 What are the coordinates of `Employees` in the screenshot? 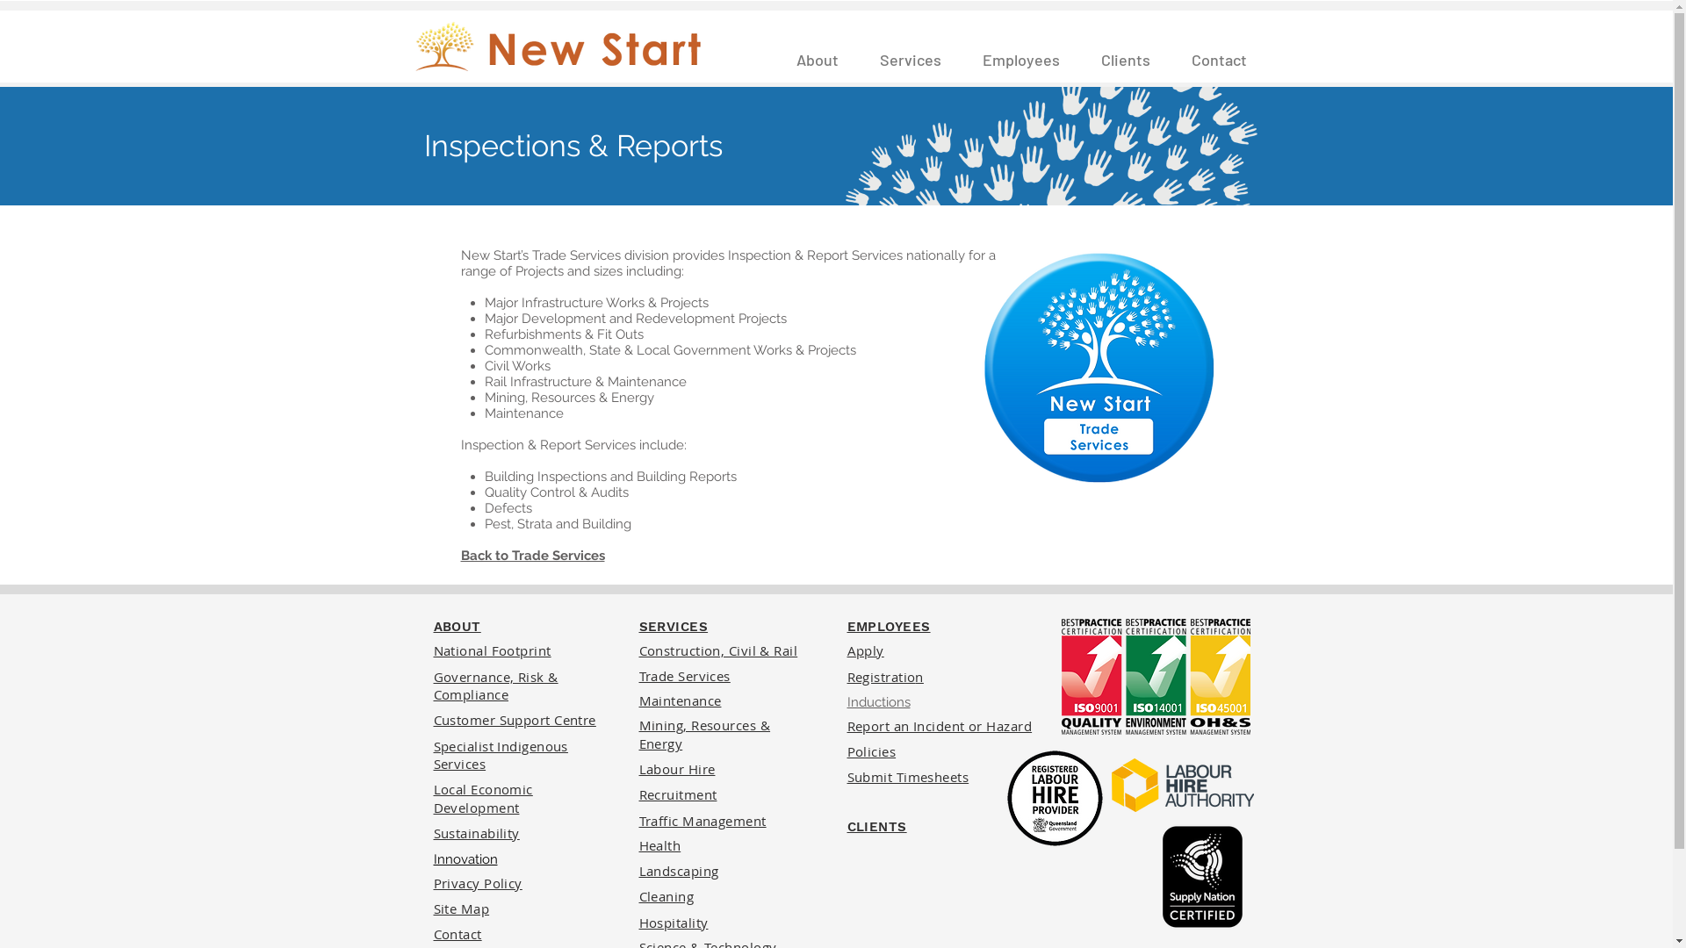 It's located at (1022, 60).